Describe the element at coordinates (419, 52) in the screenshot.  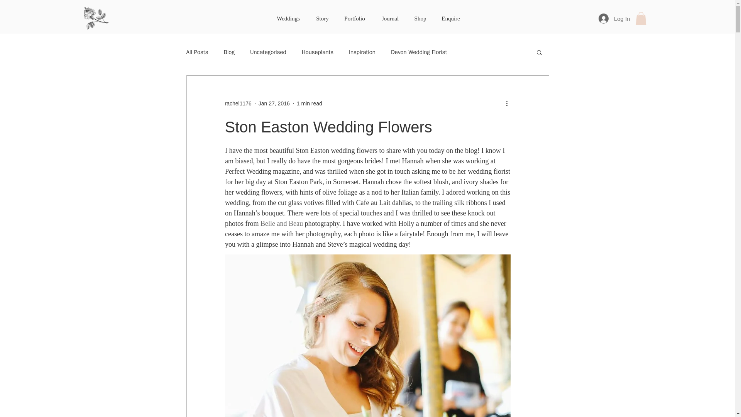
I see `Devon Wedding Florist` at that location.